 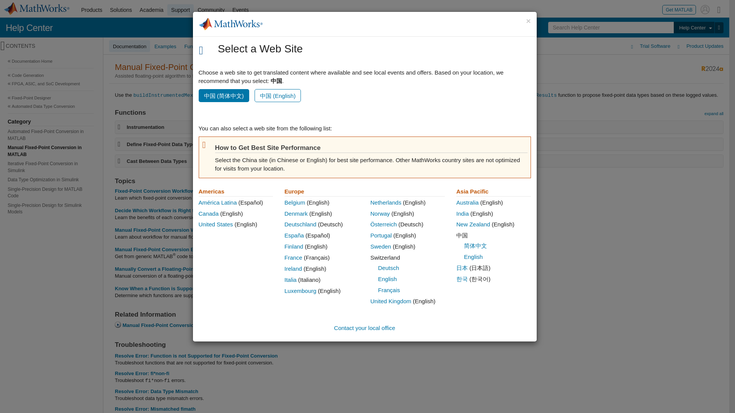 I want to click on Get MATLAB, so click(x=679, y=9).